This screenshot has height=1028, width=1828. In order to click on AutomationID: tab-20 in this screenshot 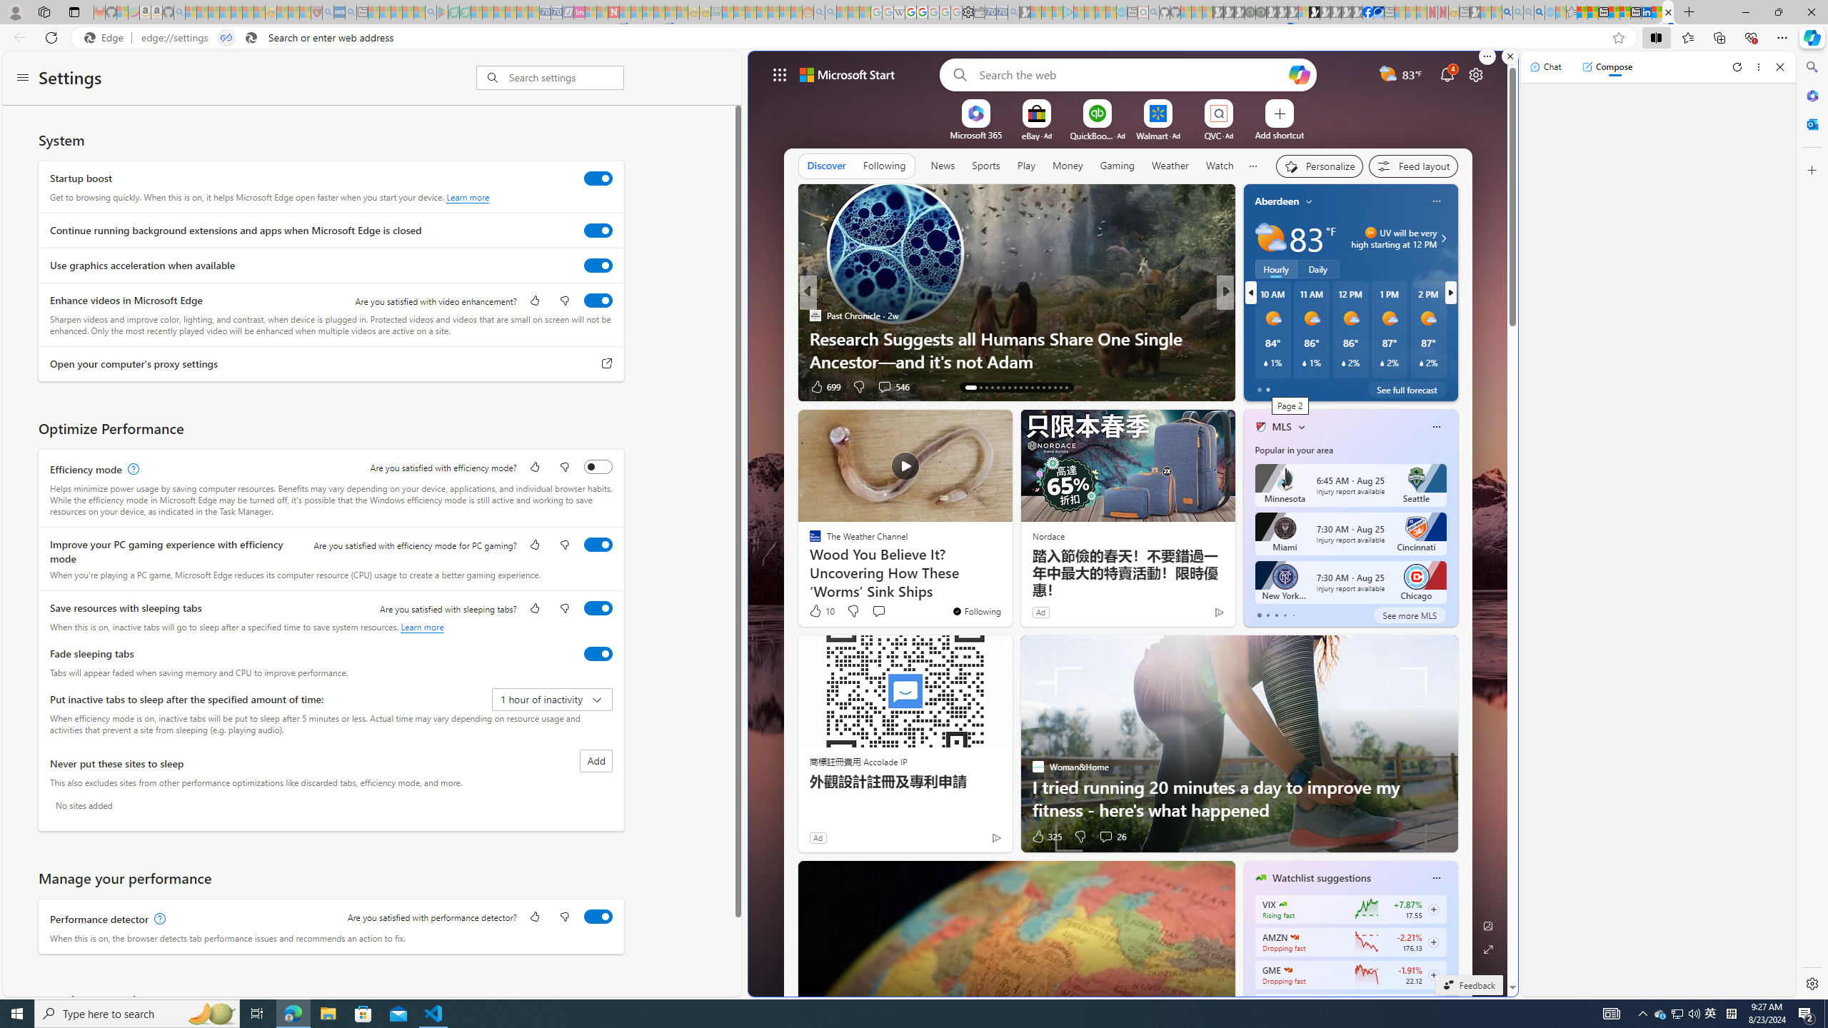, I will do `click(1015, 387)`.